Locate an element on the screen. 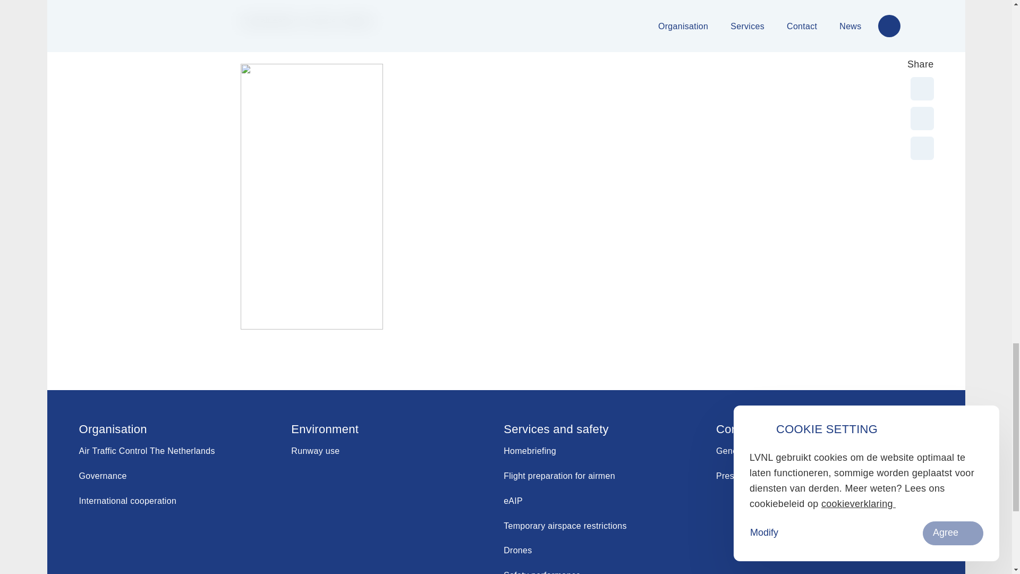 The height and width of the screenshot is (574, 1020). Flight preparation for airmen is located at coordinates (559, 475).